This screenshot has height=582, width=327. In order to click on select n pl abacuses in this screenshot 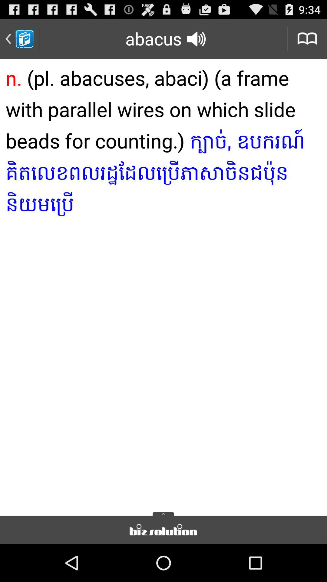, I will do `click(163, 285)`.